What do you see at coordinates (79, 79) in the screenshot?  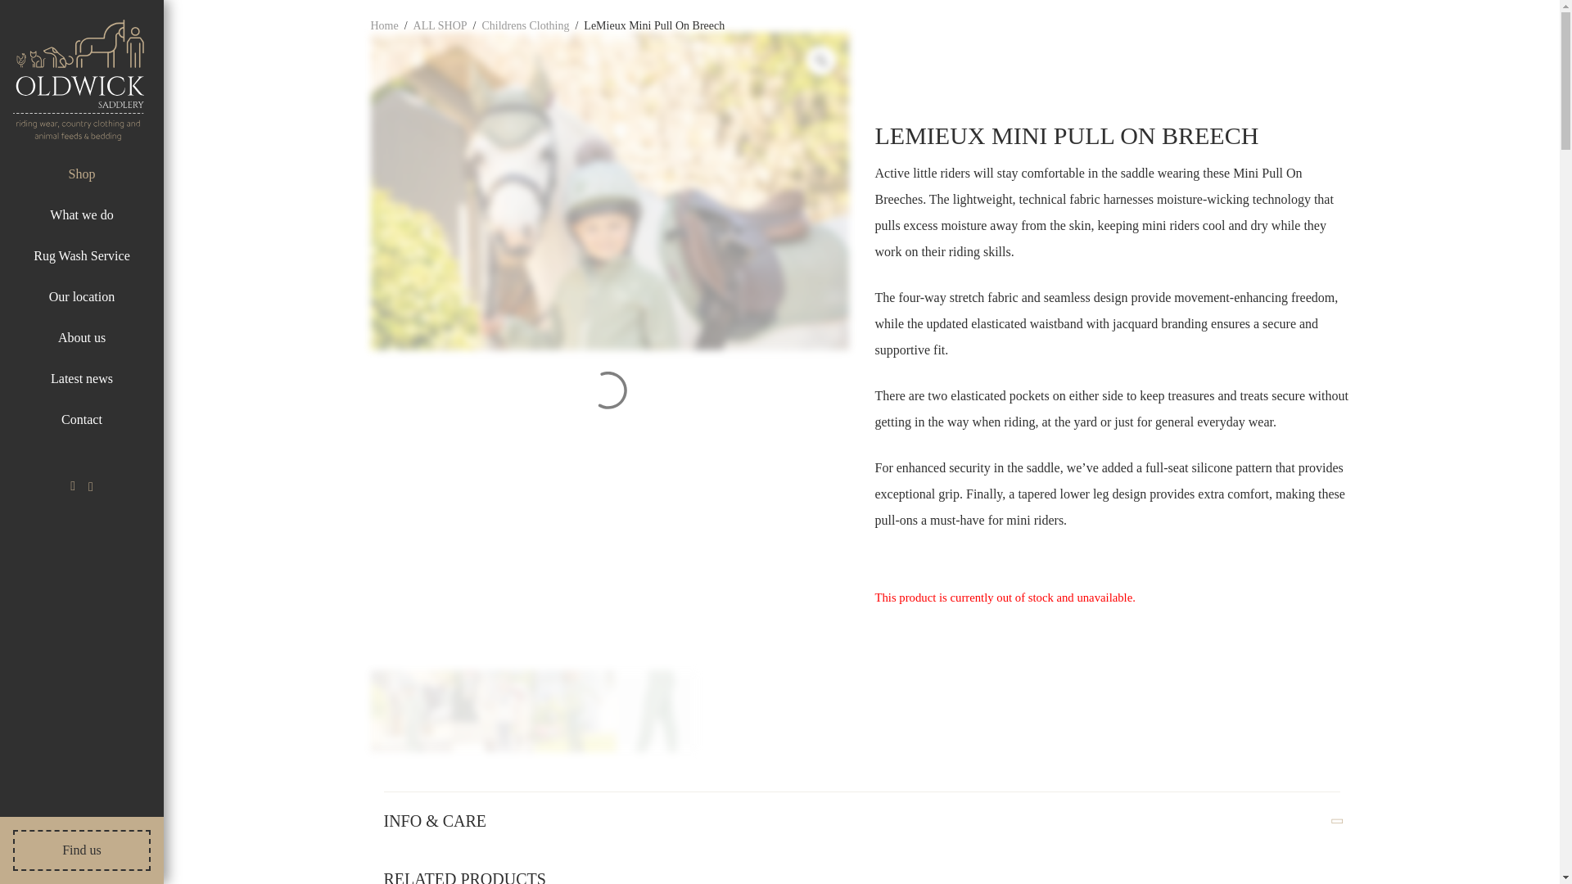 I see `Oldwick Saddlery` at bounding box center [79, 79].